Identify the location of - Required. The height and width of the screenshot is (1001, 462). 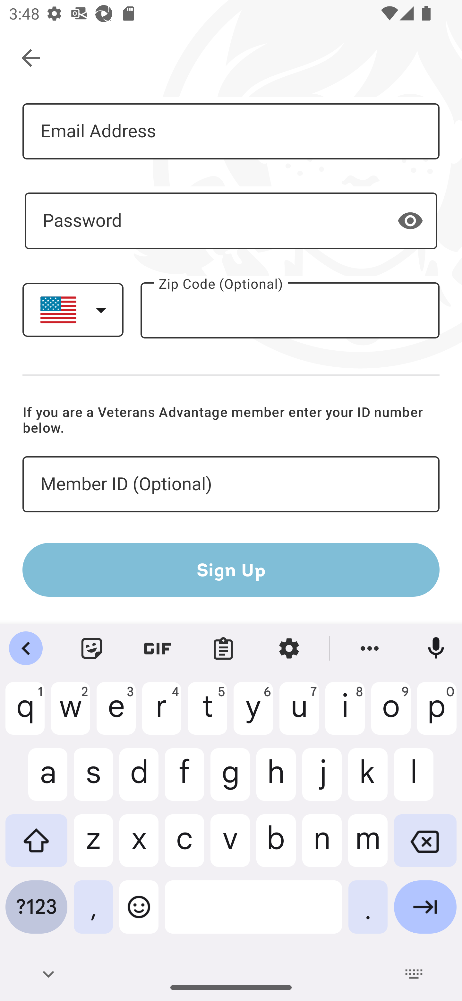
(231, 221).